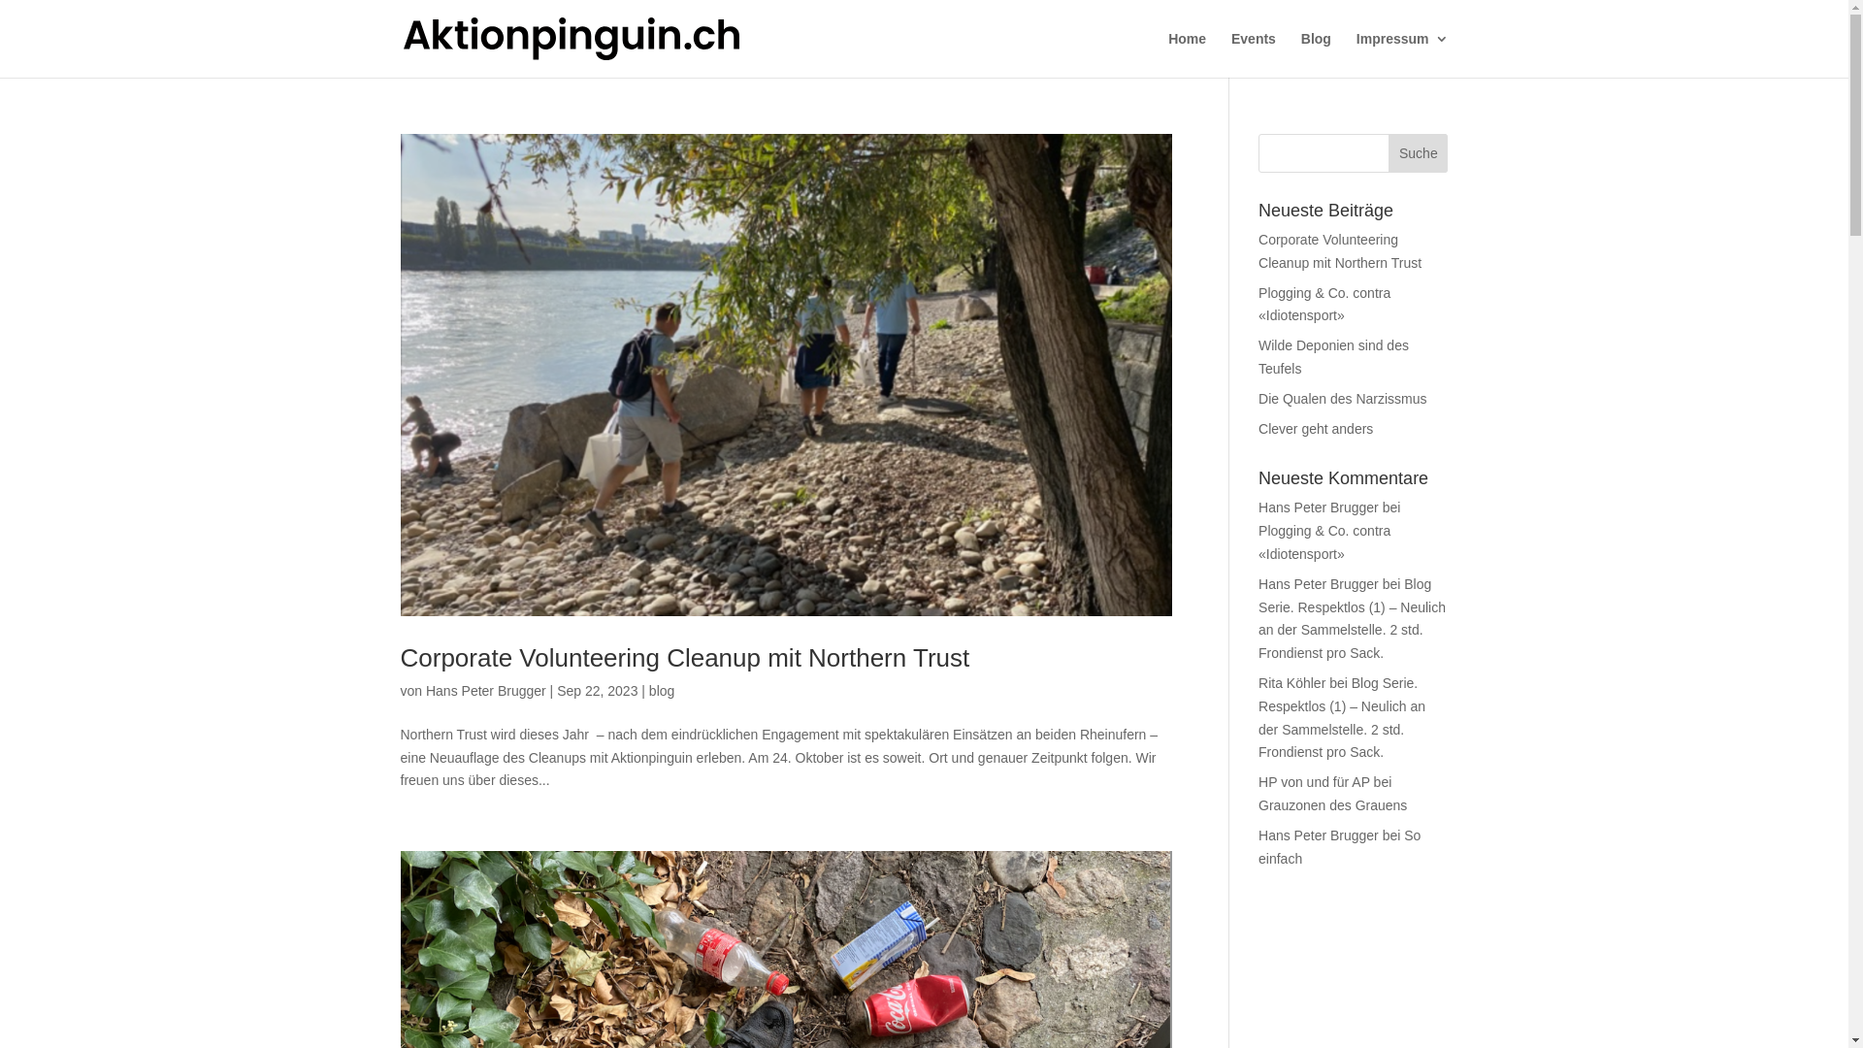 The width and height of the screenshot is (1863, 1048). Describe the element at coordinates (1333, 357) in the screenshot. I see `Wilde Deponien sind des Teufels` at that location.